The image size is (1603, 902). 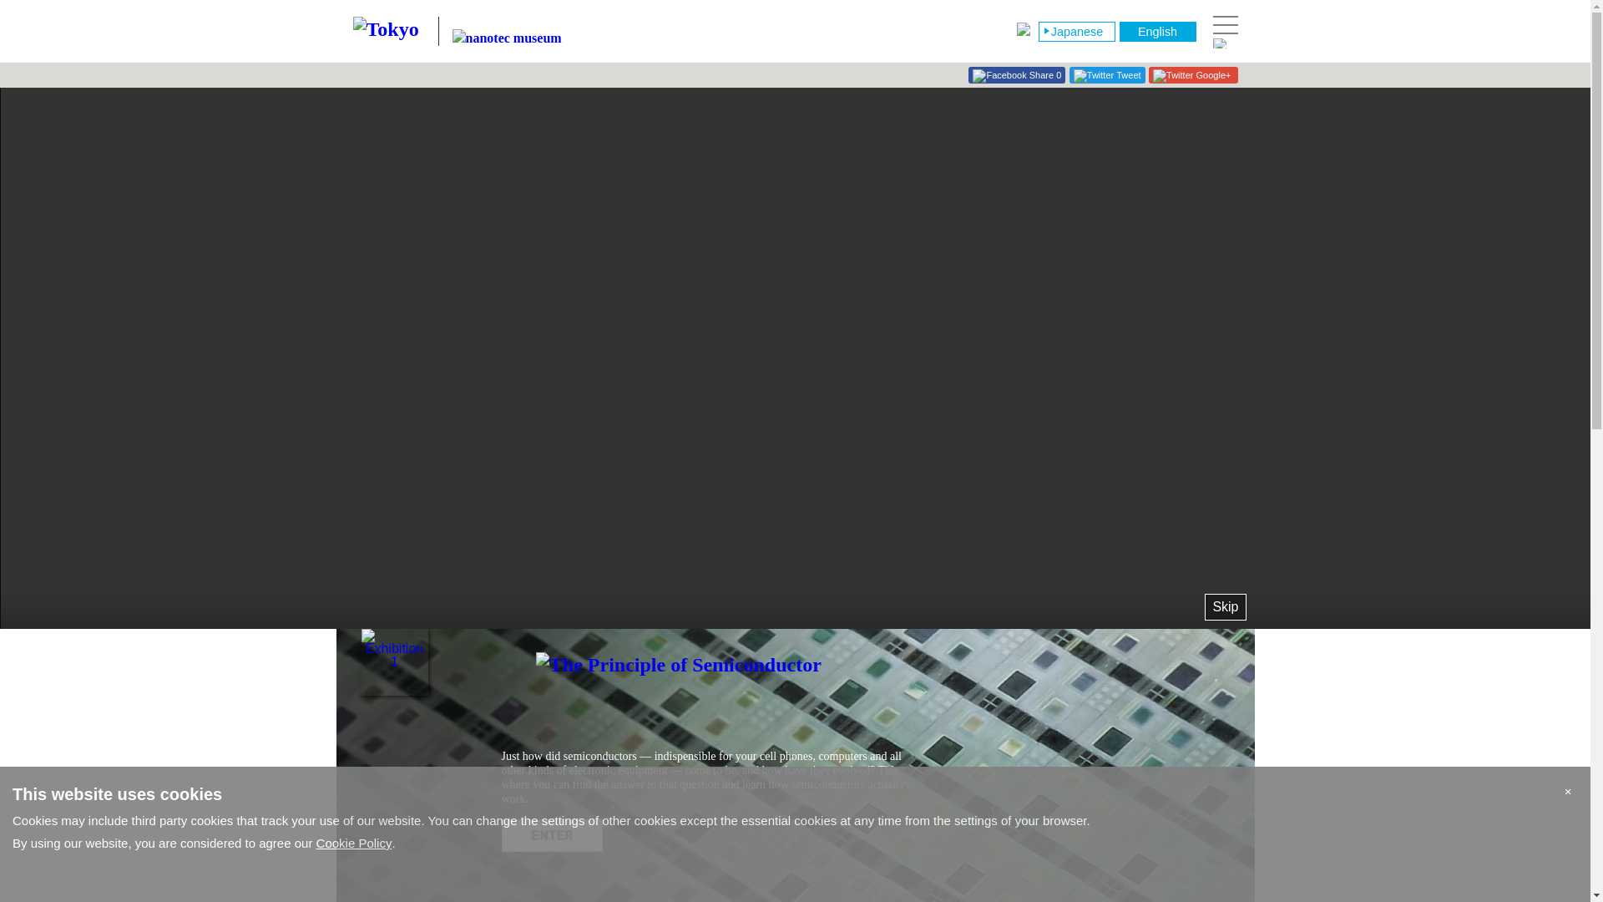 What do you see at coordinates (1107, 77) in the screenshot?
I see `Tweet` at bounding box center [1107, 77].